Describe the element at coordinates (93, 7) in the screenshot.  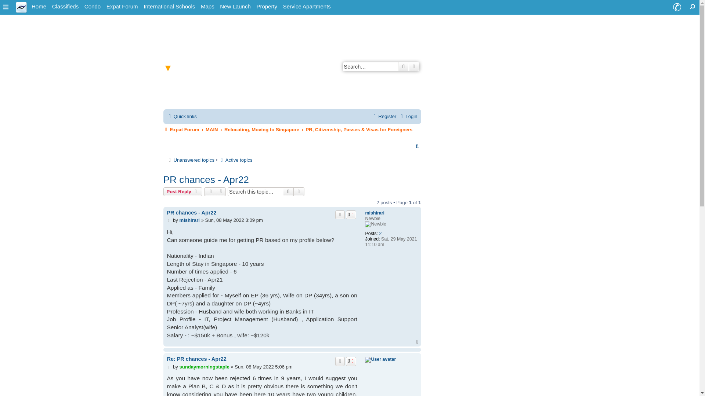
I see `Condo` at that location.